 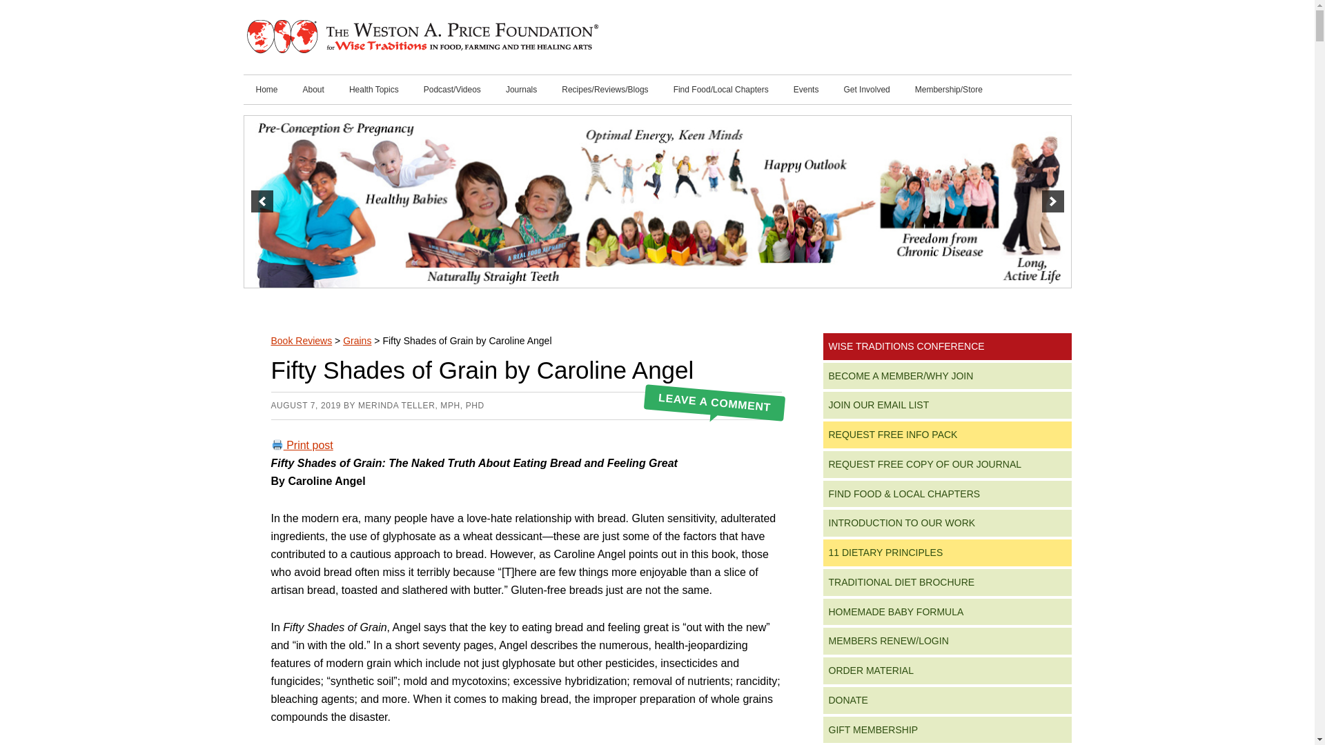 What do you see at coordinates (313, 90) in the screenshot?
I see `About` at bounding box center [313, 90].